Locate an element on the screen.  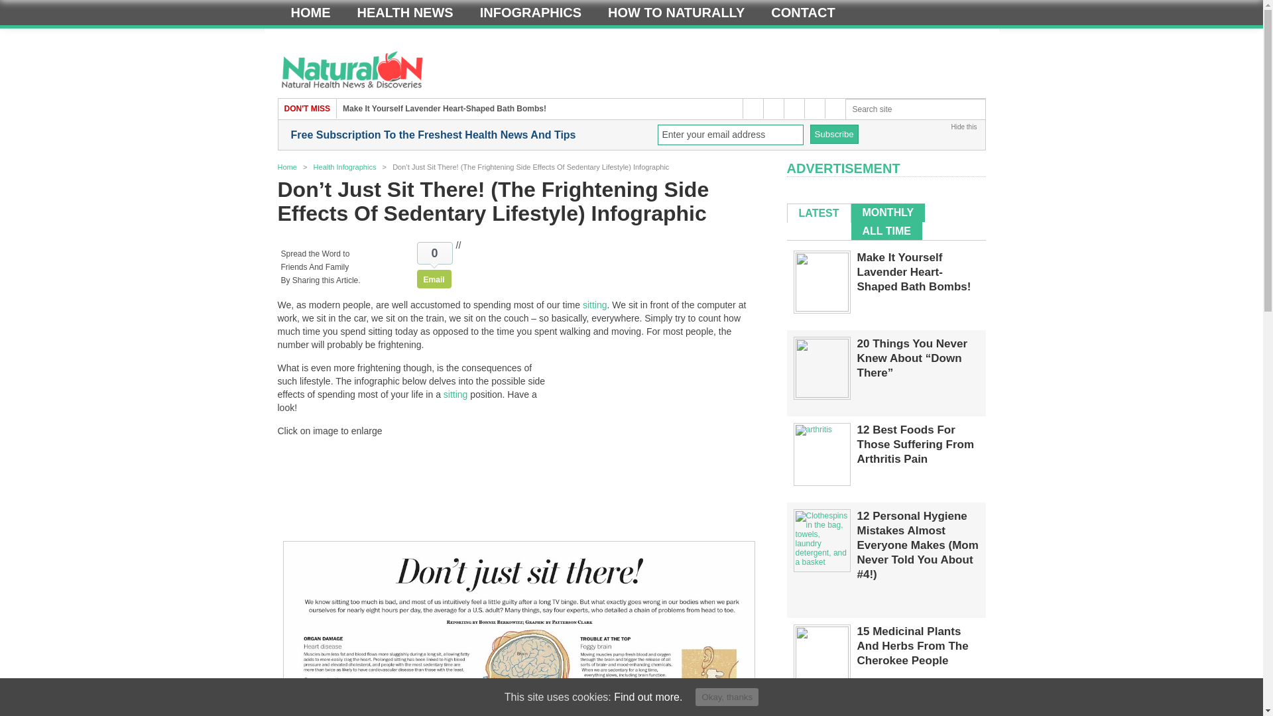
Home is located at coordinates (310, 12).